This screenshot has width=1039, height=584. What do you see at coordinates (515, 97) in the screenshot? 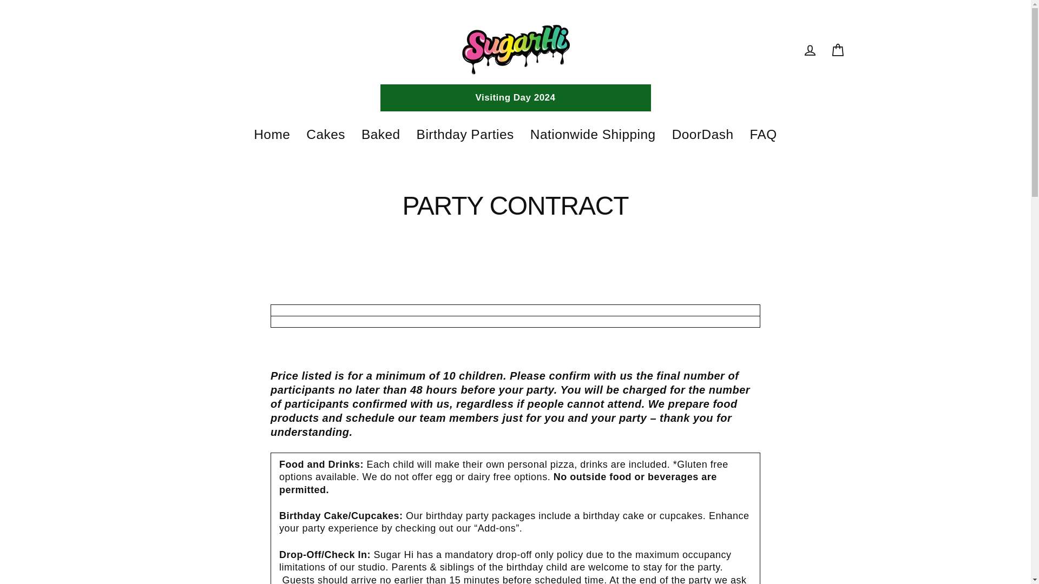
I see `Visiting Day 2024` at bounding box center [515, 97].